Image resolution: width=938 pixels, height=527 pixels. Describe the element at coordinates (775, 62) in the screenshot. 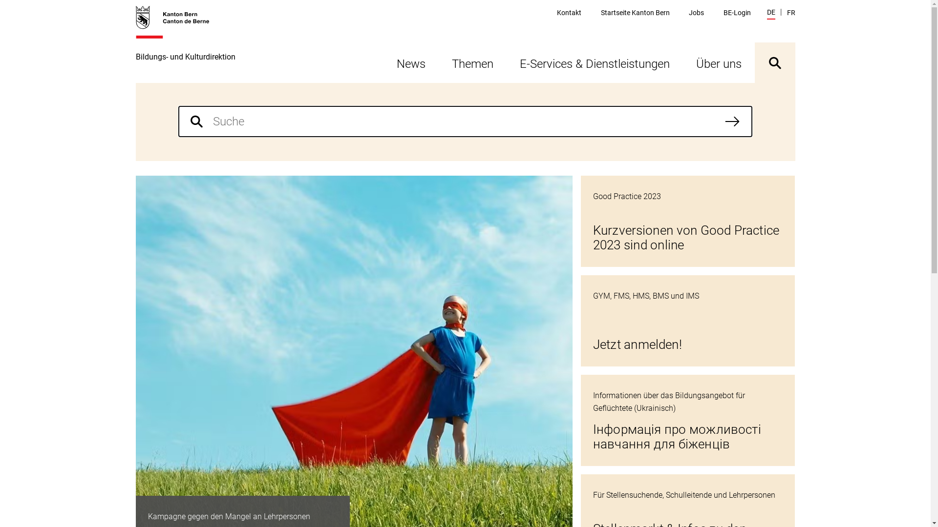

I see `Suche ein- oder ausblenden` at that location.